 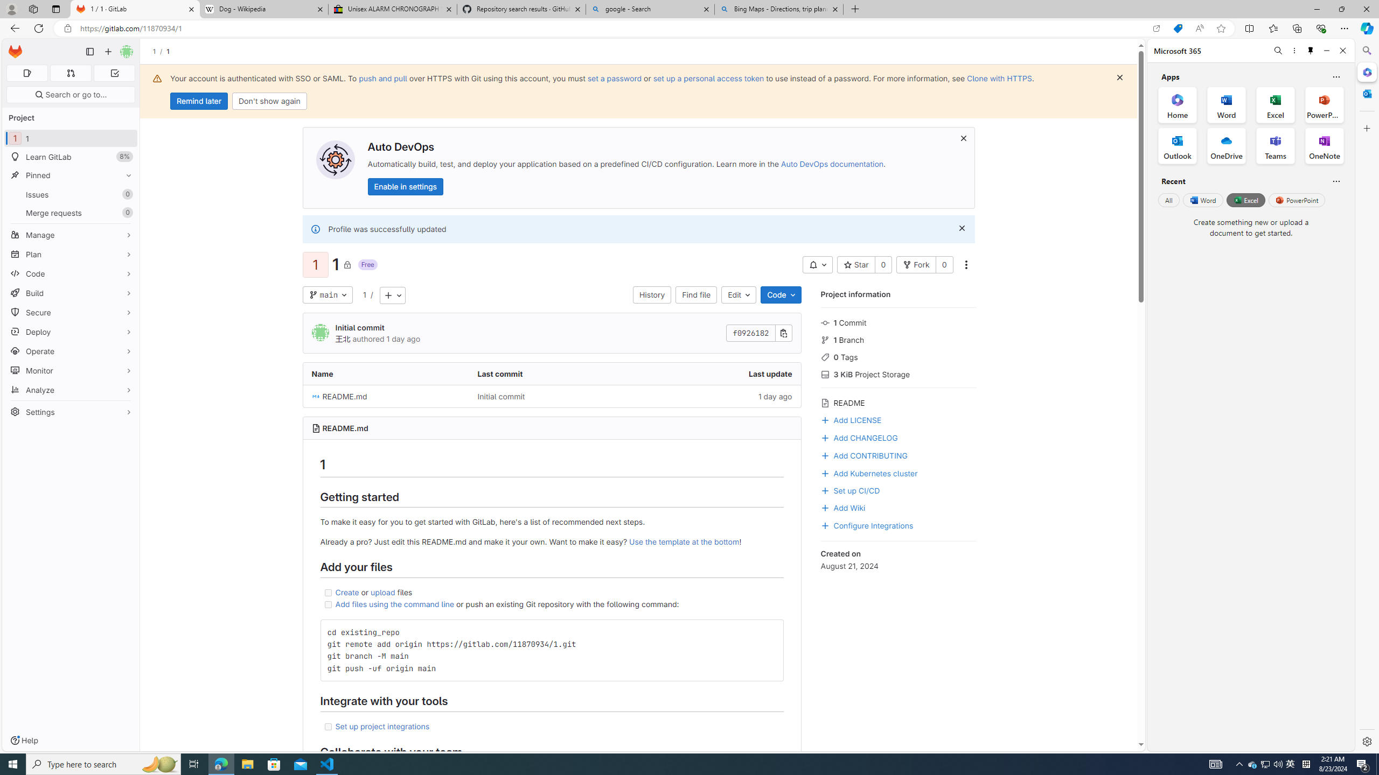 I want to click on Unpin side pane, so click(x=1311, y=51).